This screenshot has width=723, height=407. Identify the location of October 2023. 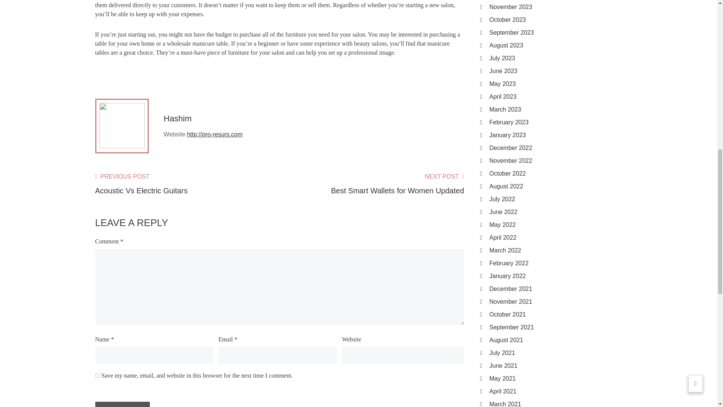
(556, 20).